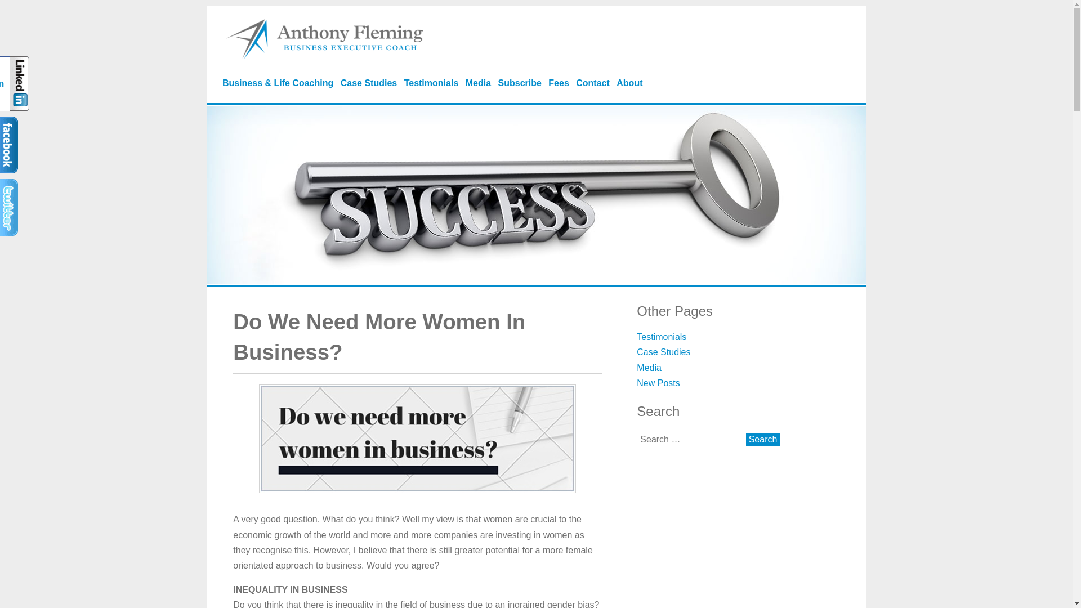 The image size is (1081, 608). Describe the element at coordinates (431, 83) in the screenshot. I see `Testimonials` at that location.